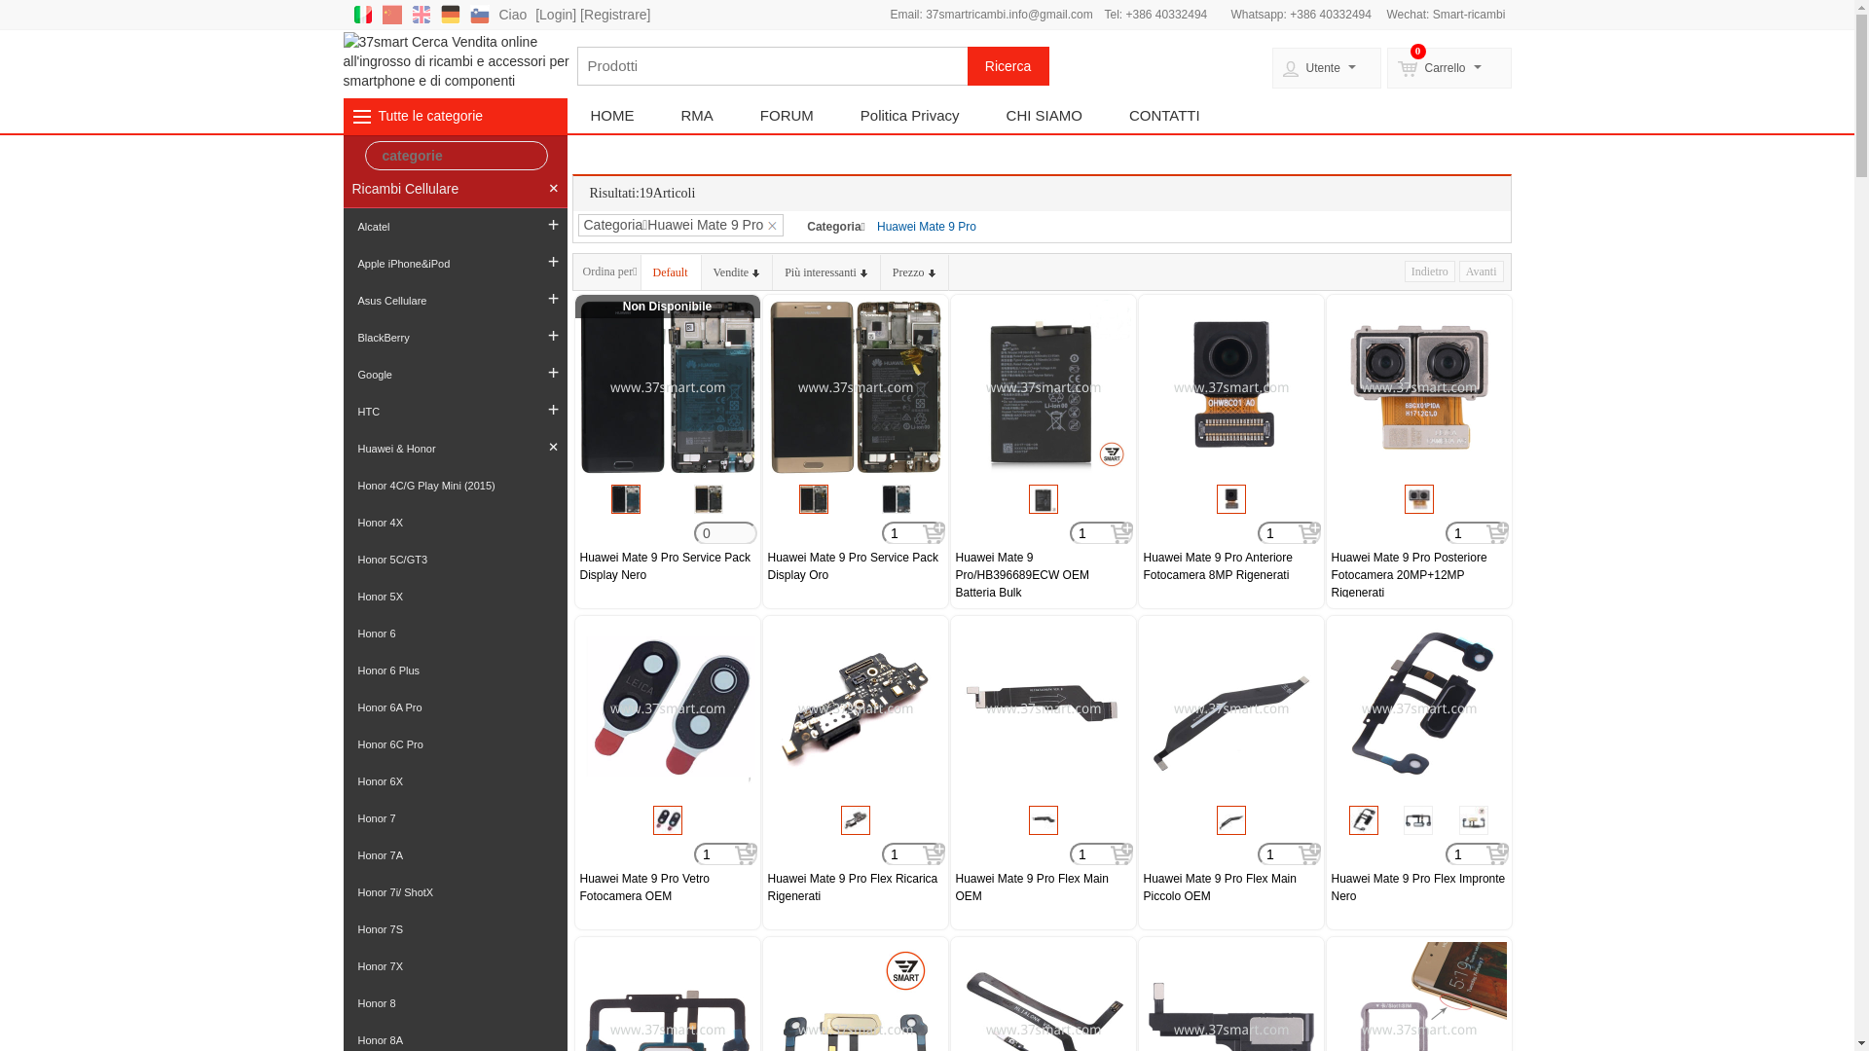  Describe the element at coordinates (455, 1003) in the screenshot. I see `Honor 8` at that location.